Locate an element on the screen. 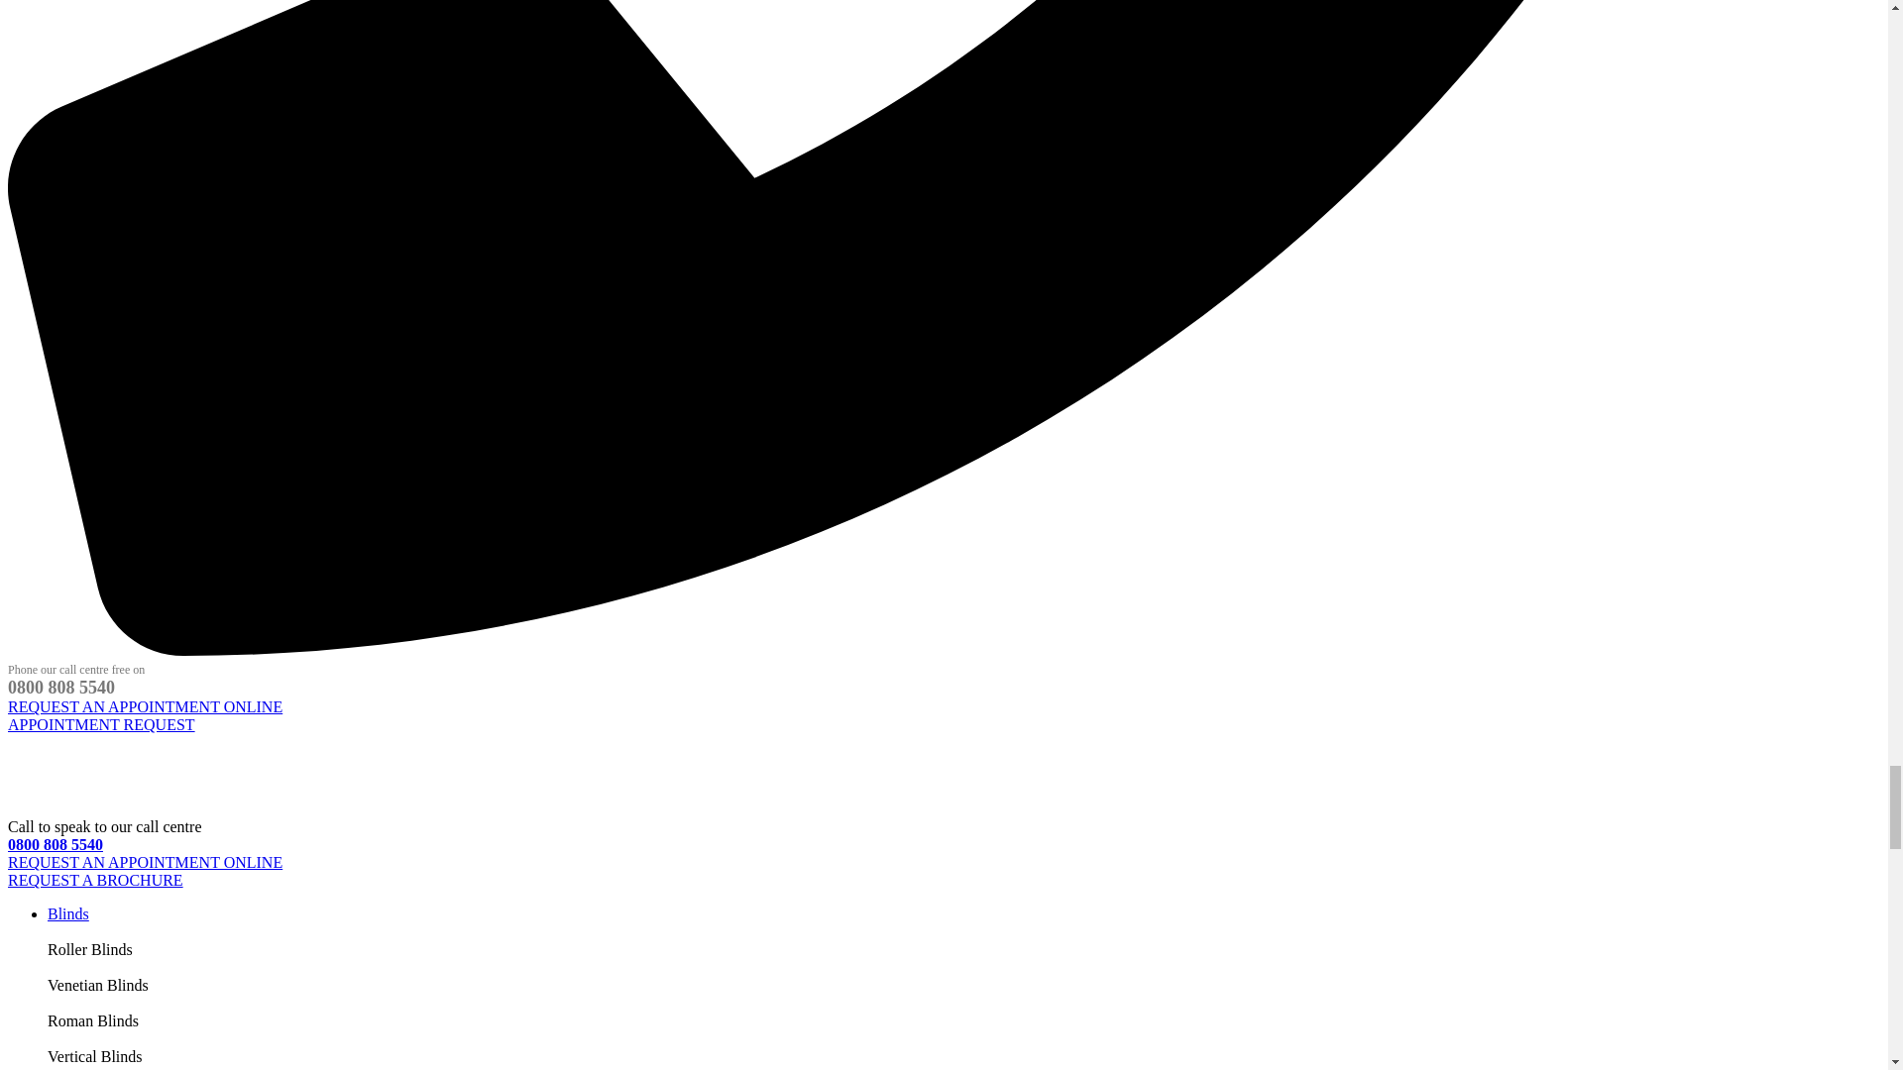 This screenshot has height=1070, width=1903. REQUEST AN APPOINTMENT ONLINE is located at coordinates (145, 707).